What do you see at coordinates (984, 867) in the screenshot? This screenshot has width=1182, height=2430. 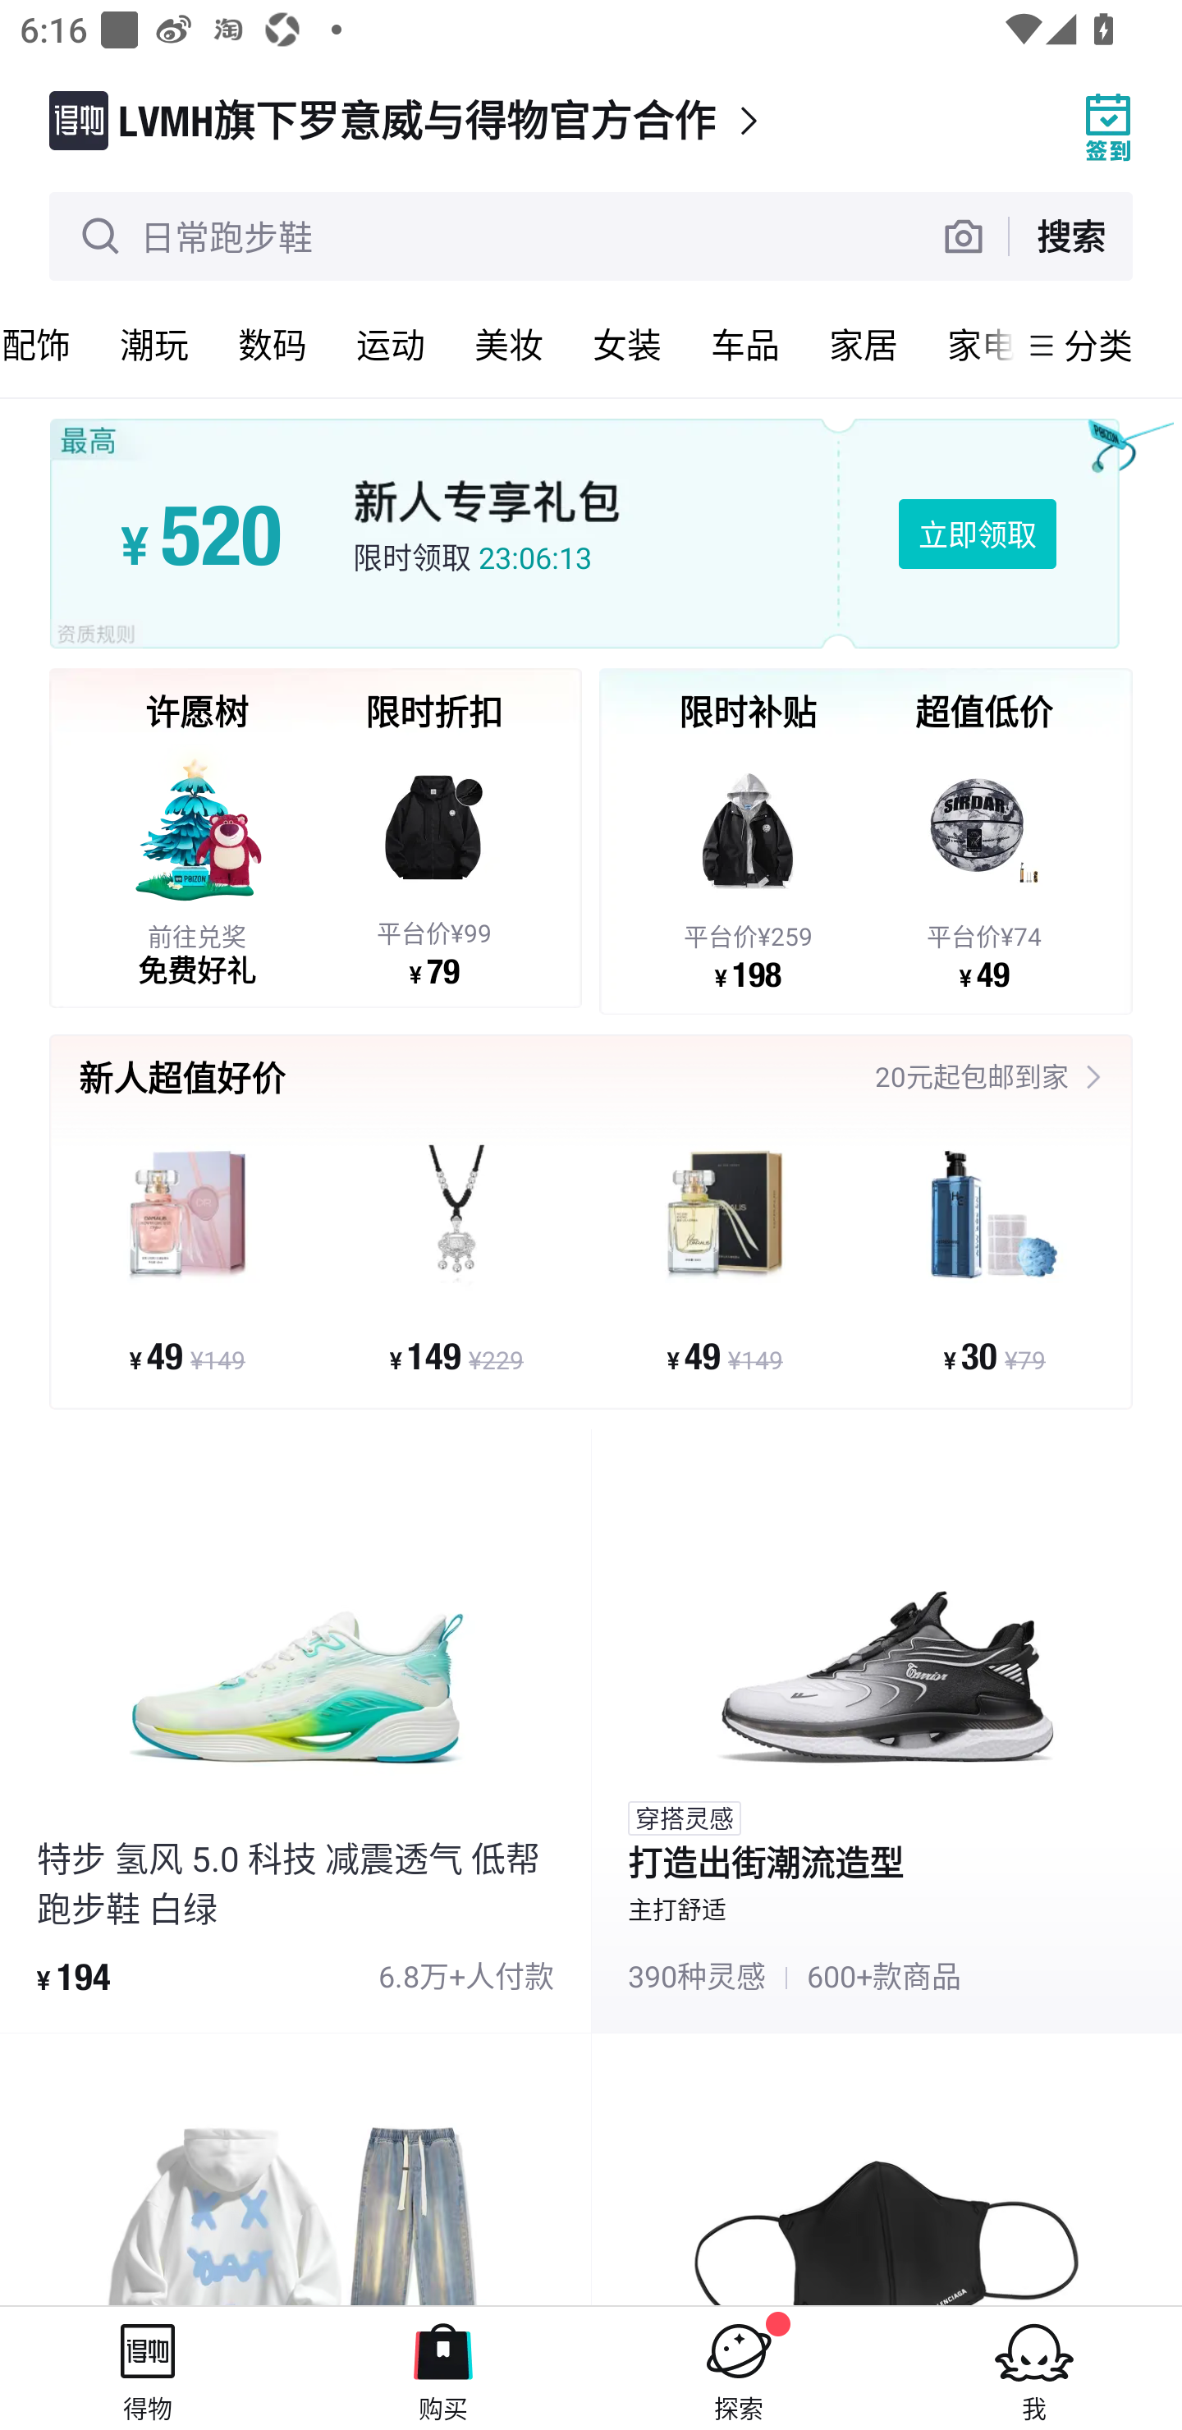 I see `平台价¥74 ¥ 49` at bounding box center [984, 867].